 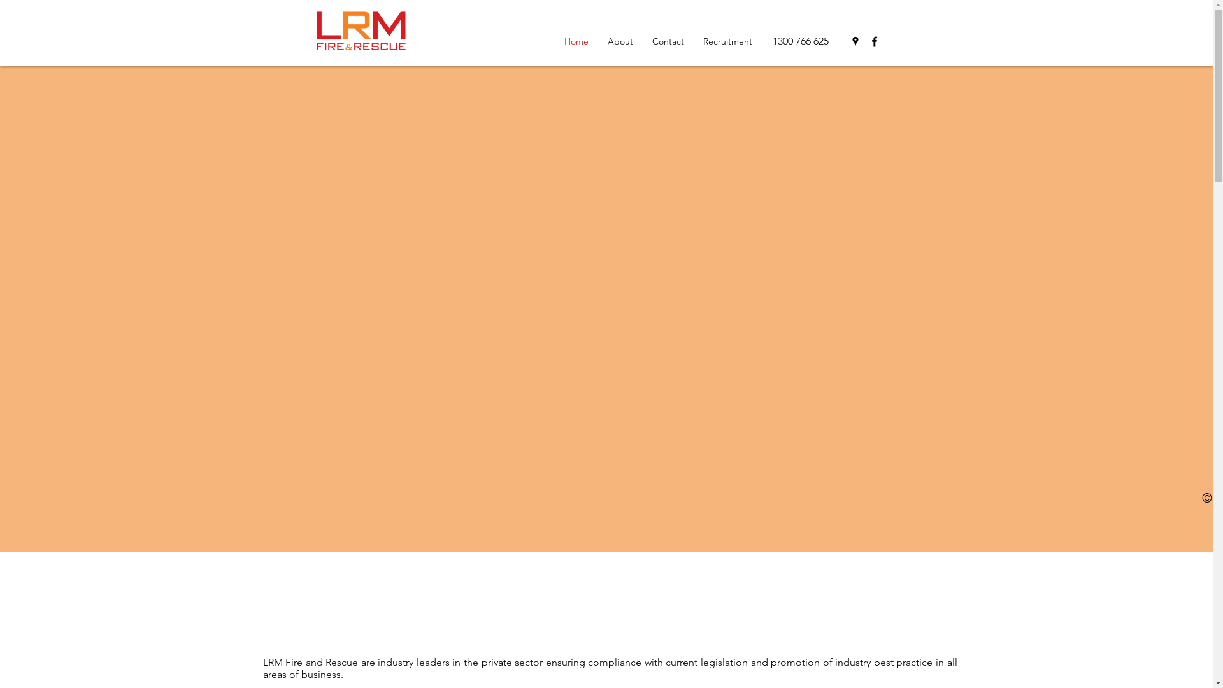 I want to click on Home, so click(x=576, y=41).